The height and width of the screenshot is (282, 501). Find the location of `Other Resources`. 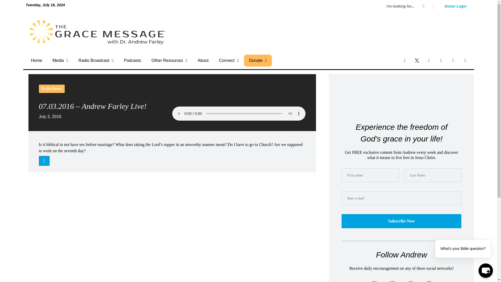

Other Resources is located at coordinates (169, 61).